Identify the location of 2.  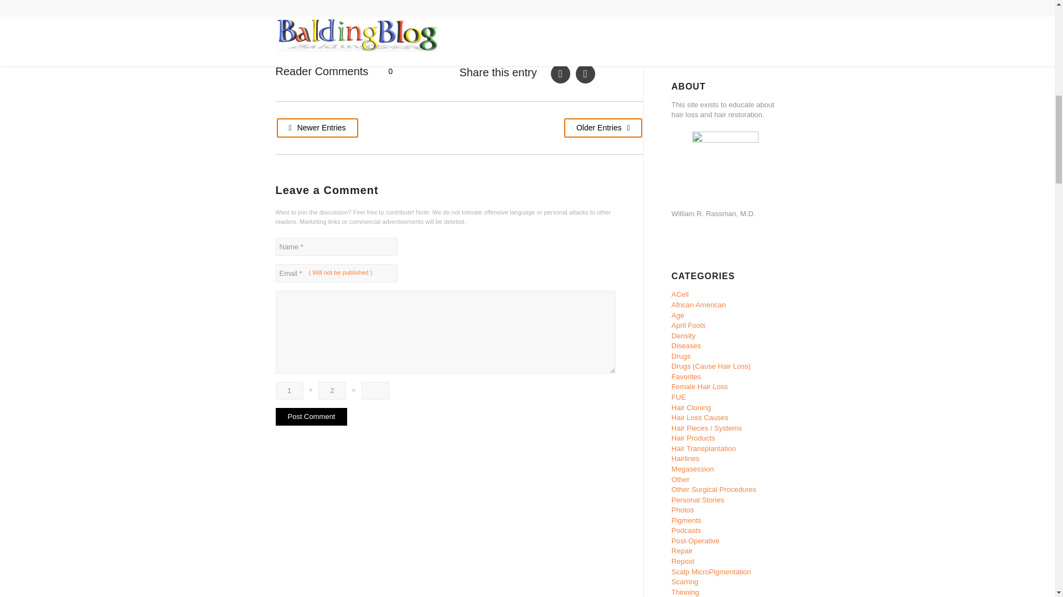
(332, 390).